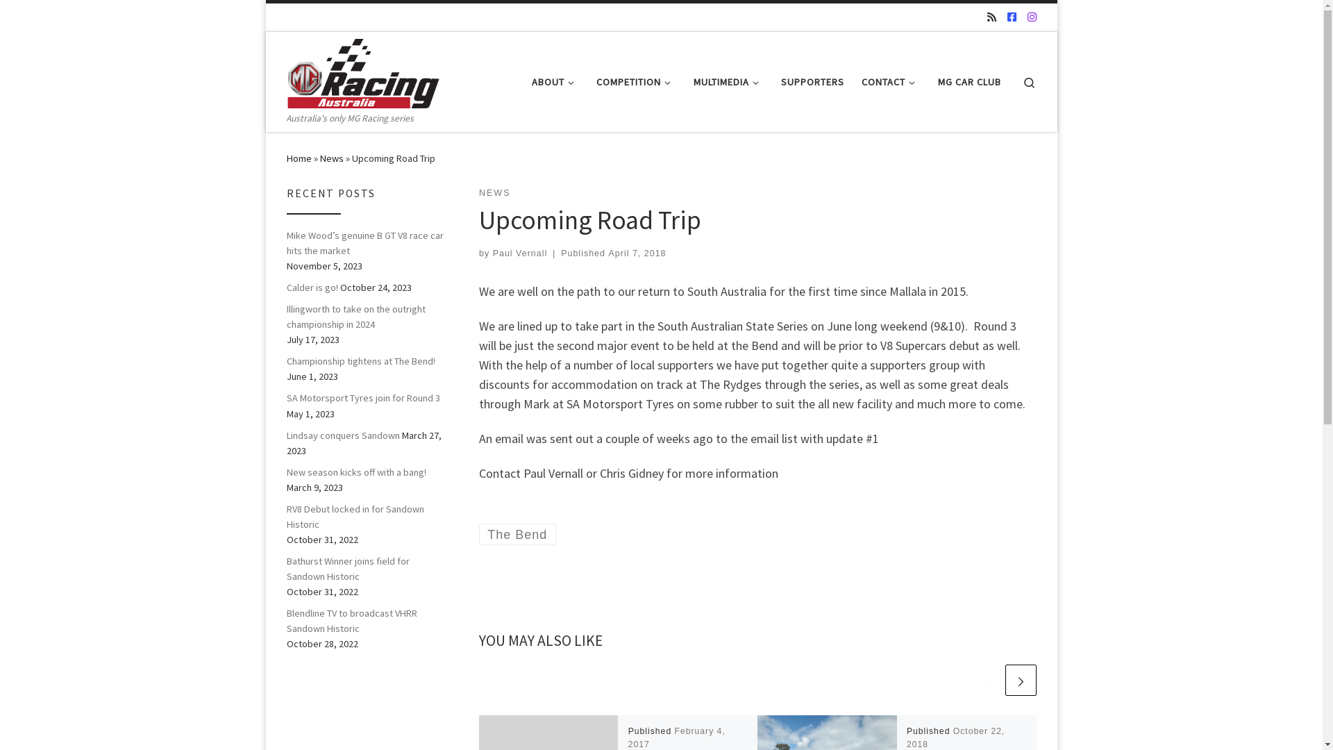  I want to click on Championship tightens at The Bend!, so click(360, 361).